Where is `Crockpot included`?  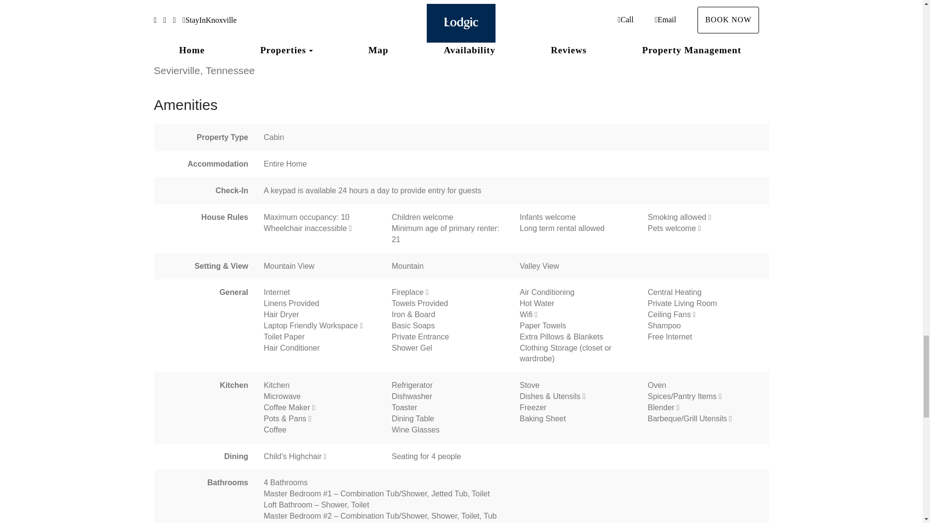 Crockpot included is located at coordinates (310, 418).